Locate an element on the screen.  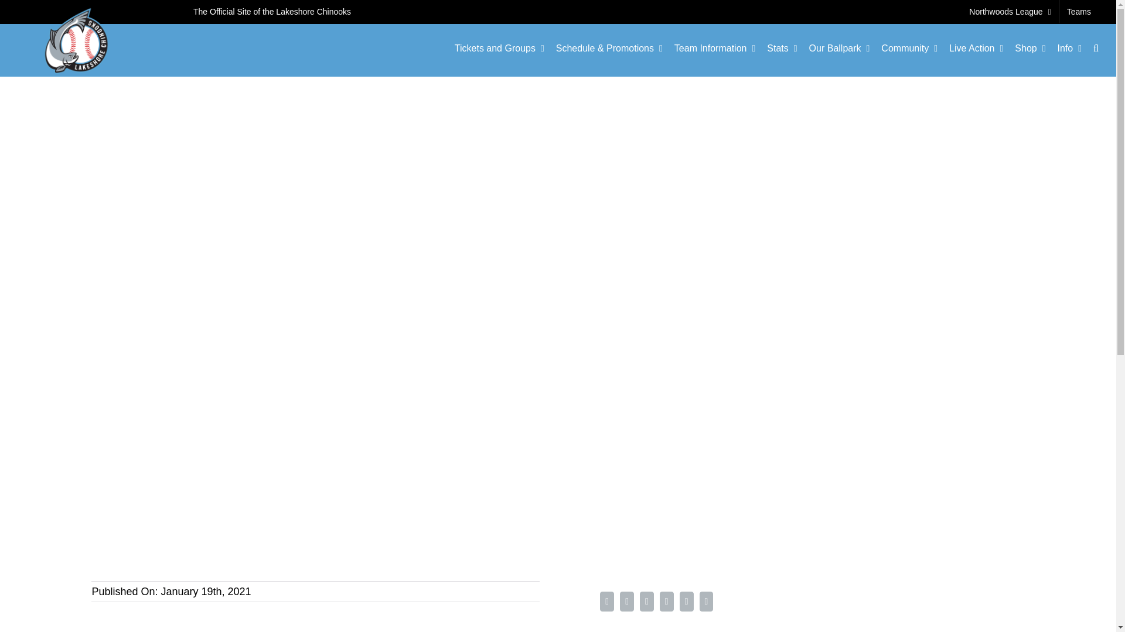
Team Information is located at coordinates (714, 49).